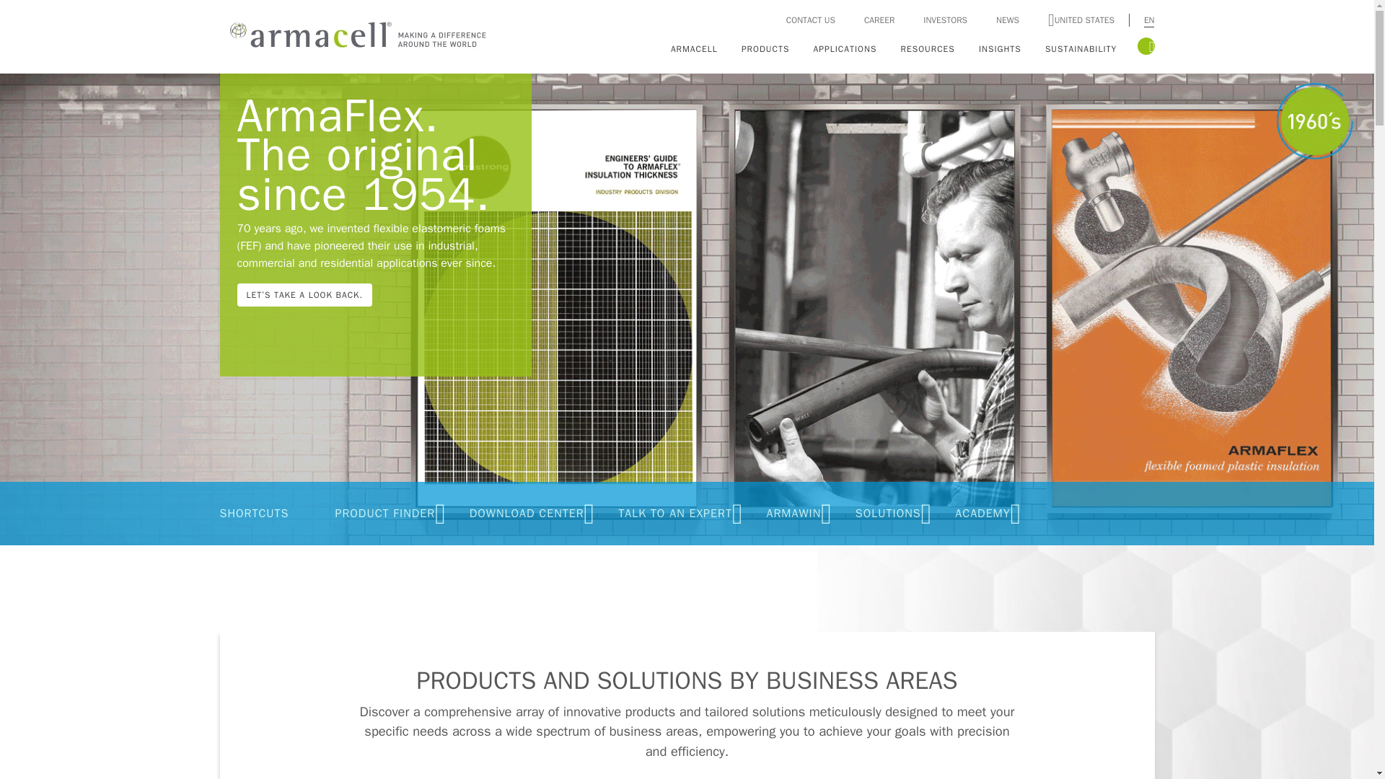 The height and width of the screenshot is (779, 1385). Describe the element at coordinates (879, 20) in the screenshot. I see `CAREER` at that location.